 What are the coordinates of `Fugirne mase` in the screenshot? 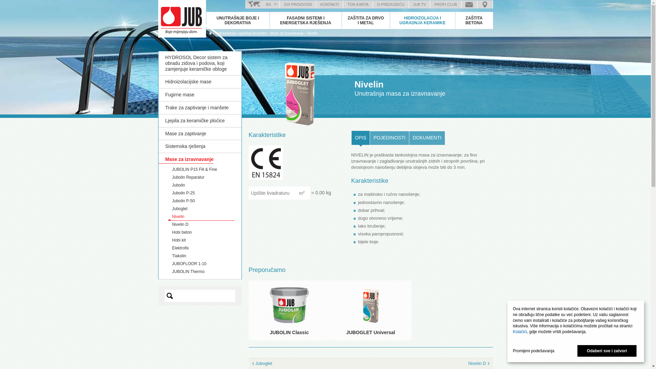 It's located at (200, 95).